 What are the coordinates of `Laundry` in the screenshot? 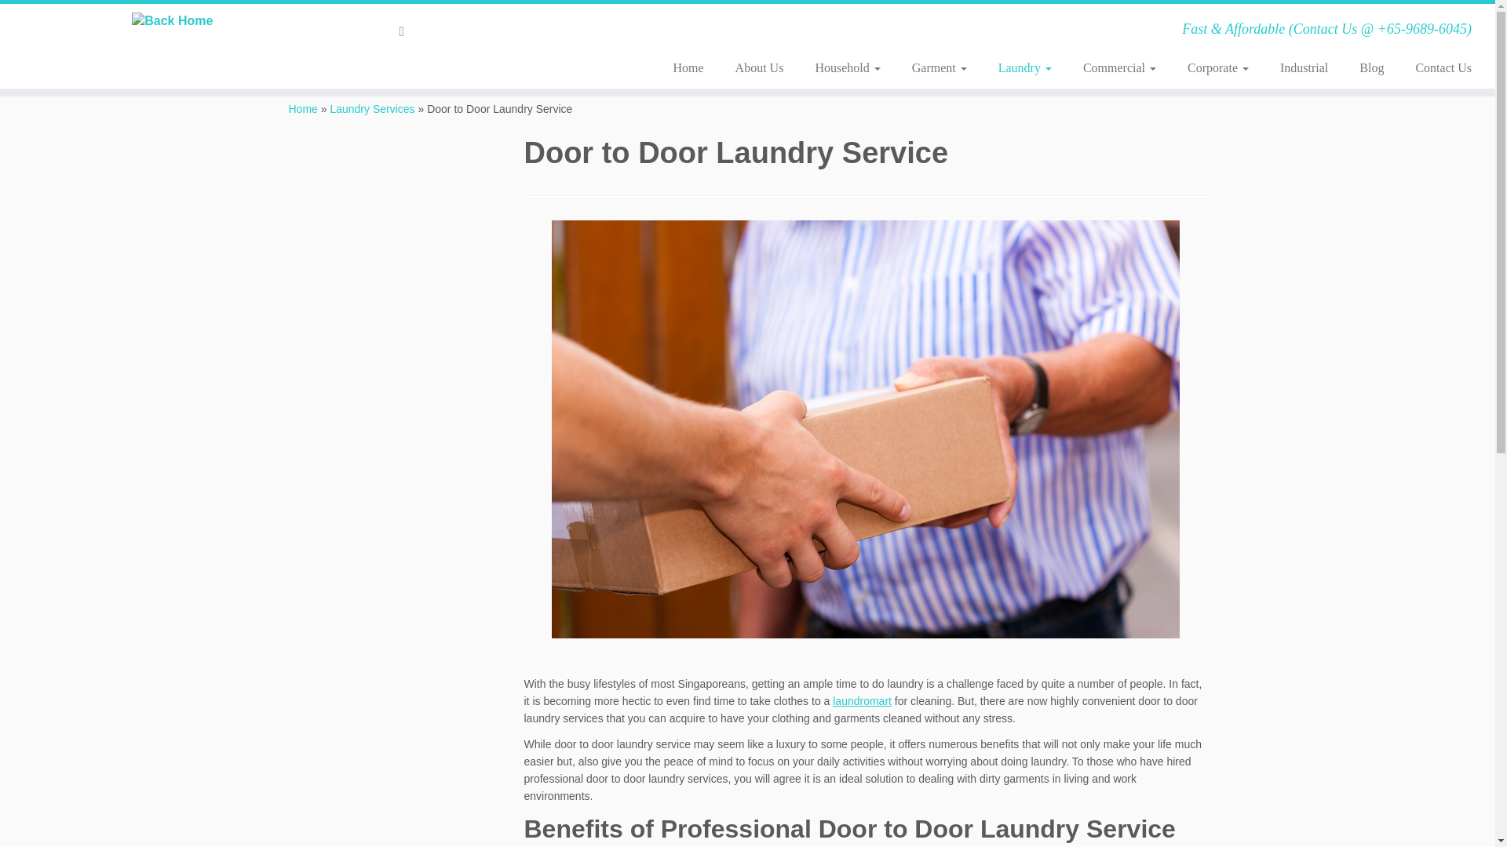 It's located at (1024, 67).